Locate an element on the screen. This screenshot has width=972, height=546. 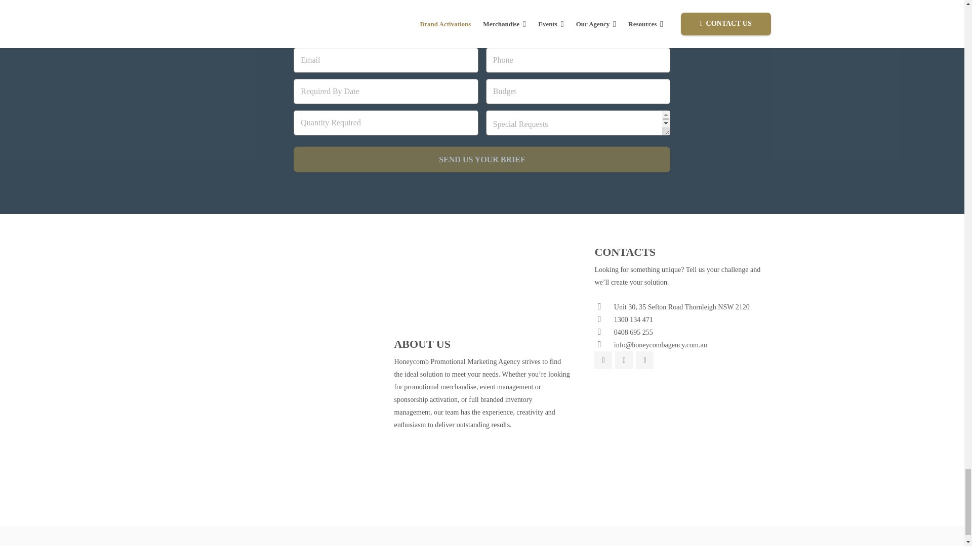
Awards-2019-2nd-Event-Merchandise is located at coordinates (340, 304).